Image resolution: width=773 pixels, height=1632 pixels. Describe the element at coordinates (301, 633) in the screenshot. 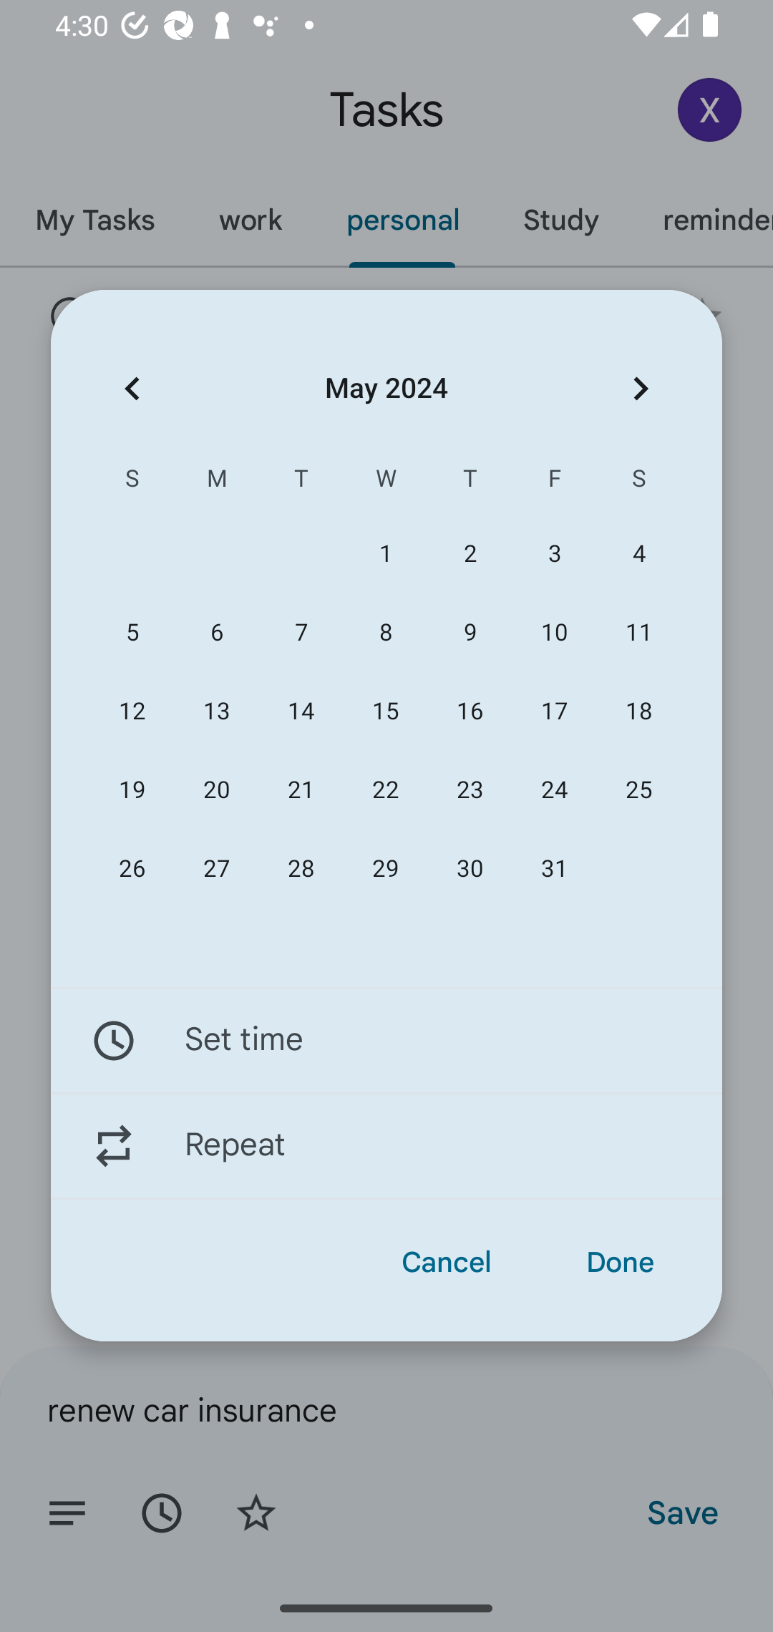

I see `7 07 May 2024` at that location.